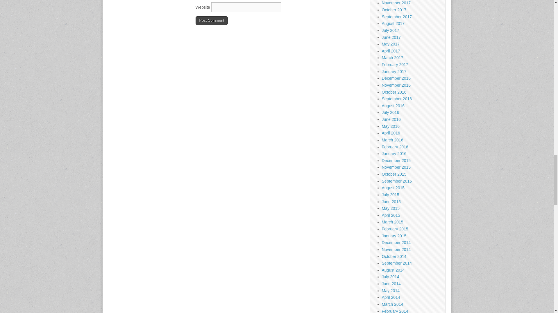 This screenshot has width=558, height=313. What do you see at coordinates (212, 21) in the screenshot?
I see `Post Comment` at bounding box center [212, 21].